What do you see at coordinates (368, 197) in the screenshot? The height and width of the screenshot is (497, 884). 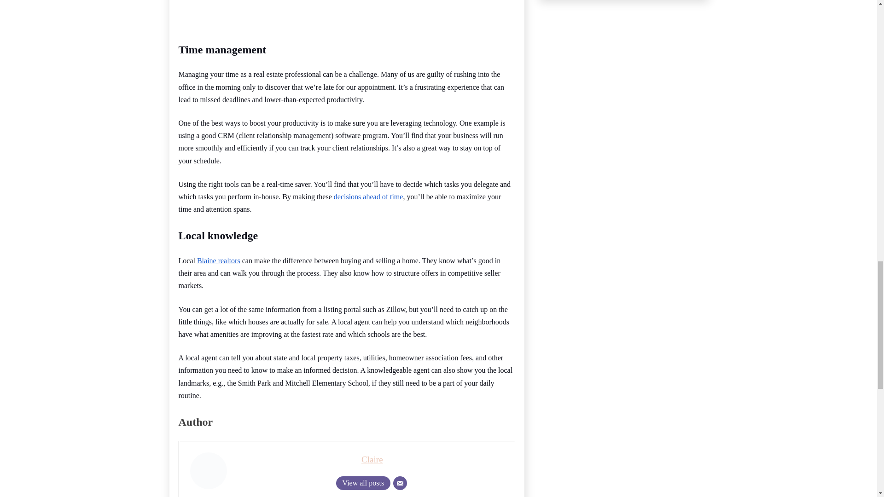 I see `decisions ahead of time` at bounding box center [368, 197].